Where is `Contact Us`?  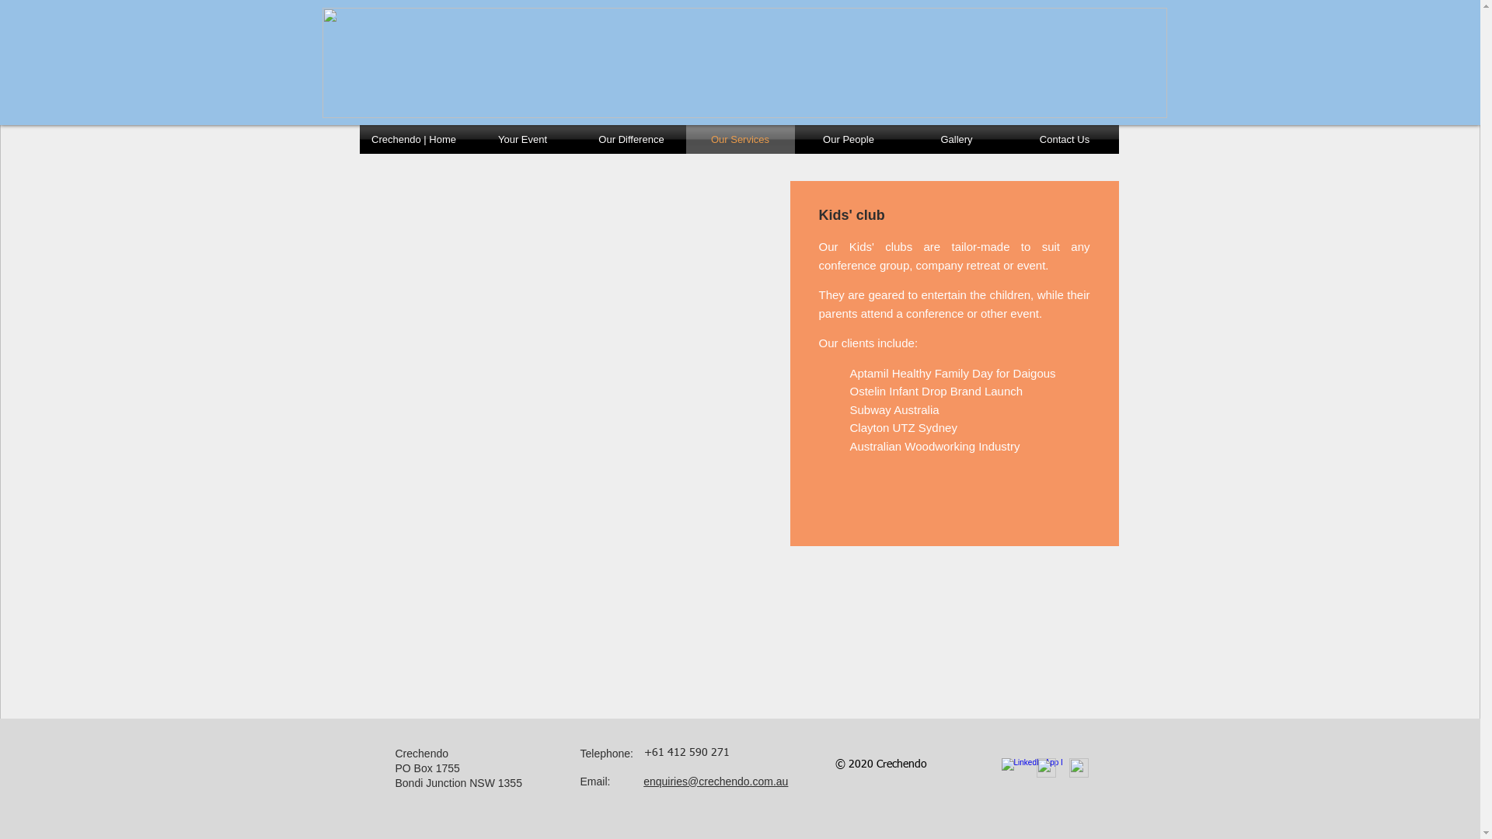
Contact Us is located at coordinates (1065, 140).